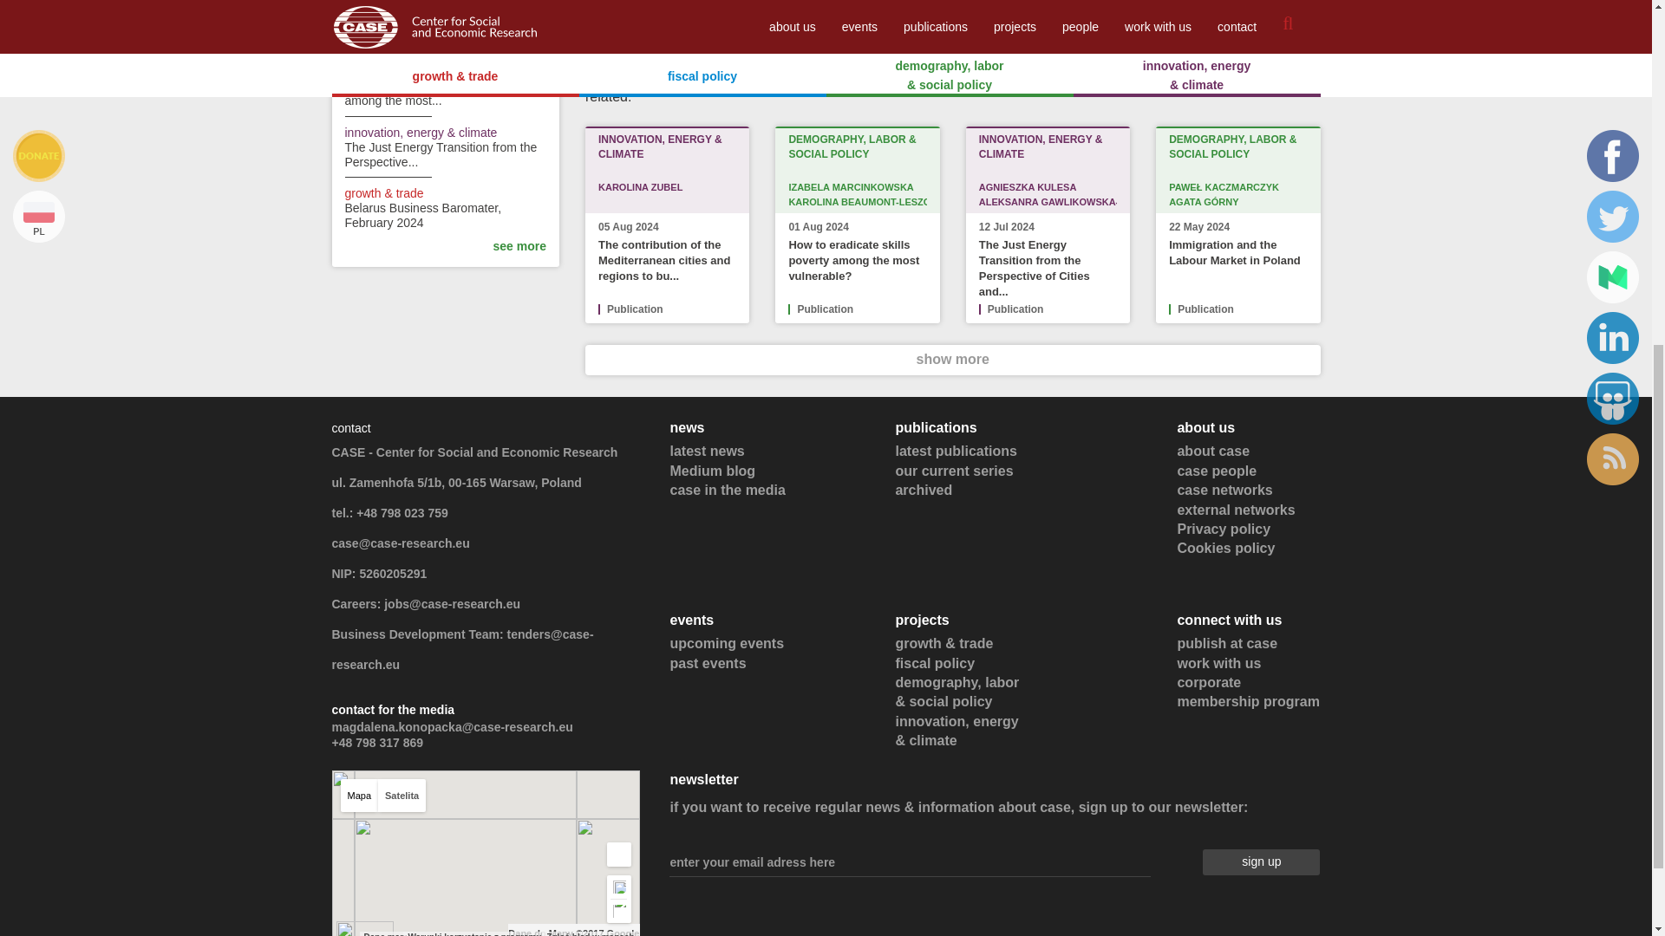 The height and width of the screenshot is (936, 1665). I want to click on How to eradicate skills poverty among the most vulnerable?, so click(853, 260).